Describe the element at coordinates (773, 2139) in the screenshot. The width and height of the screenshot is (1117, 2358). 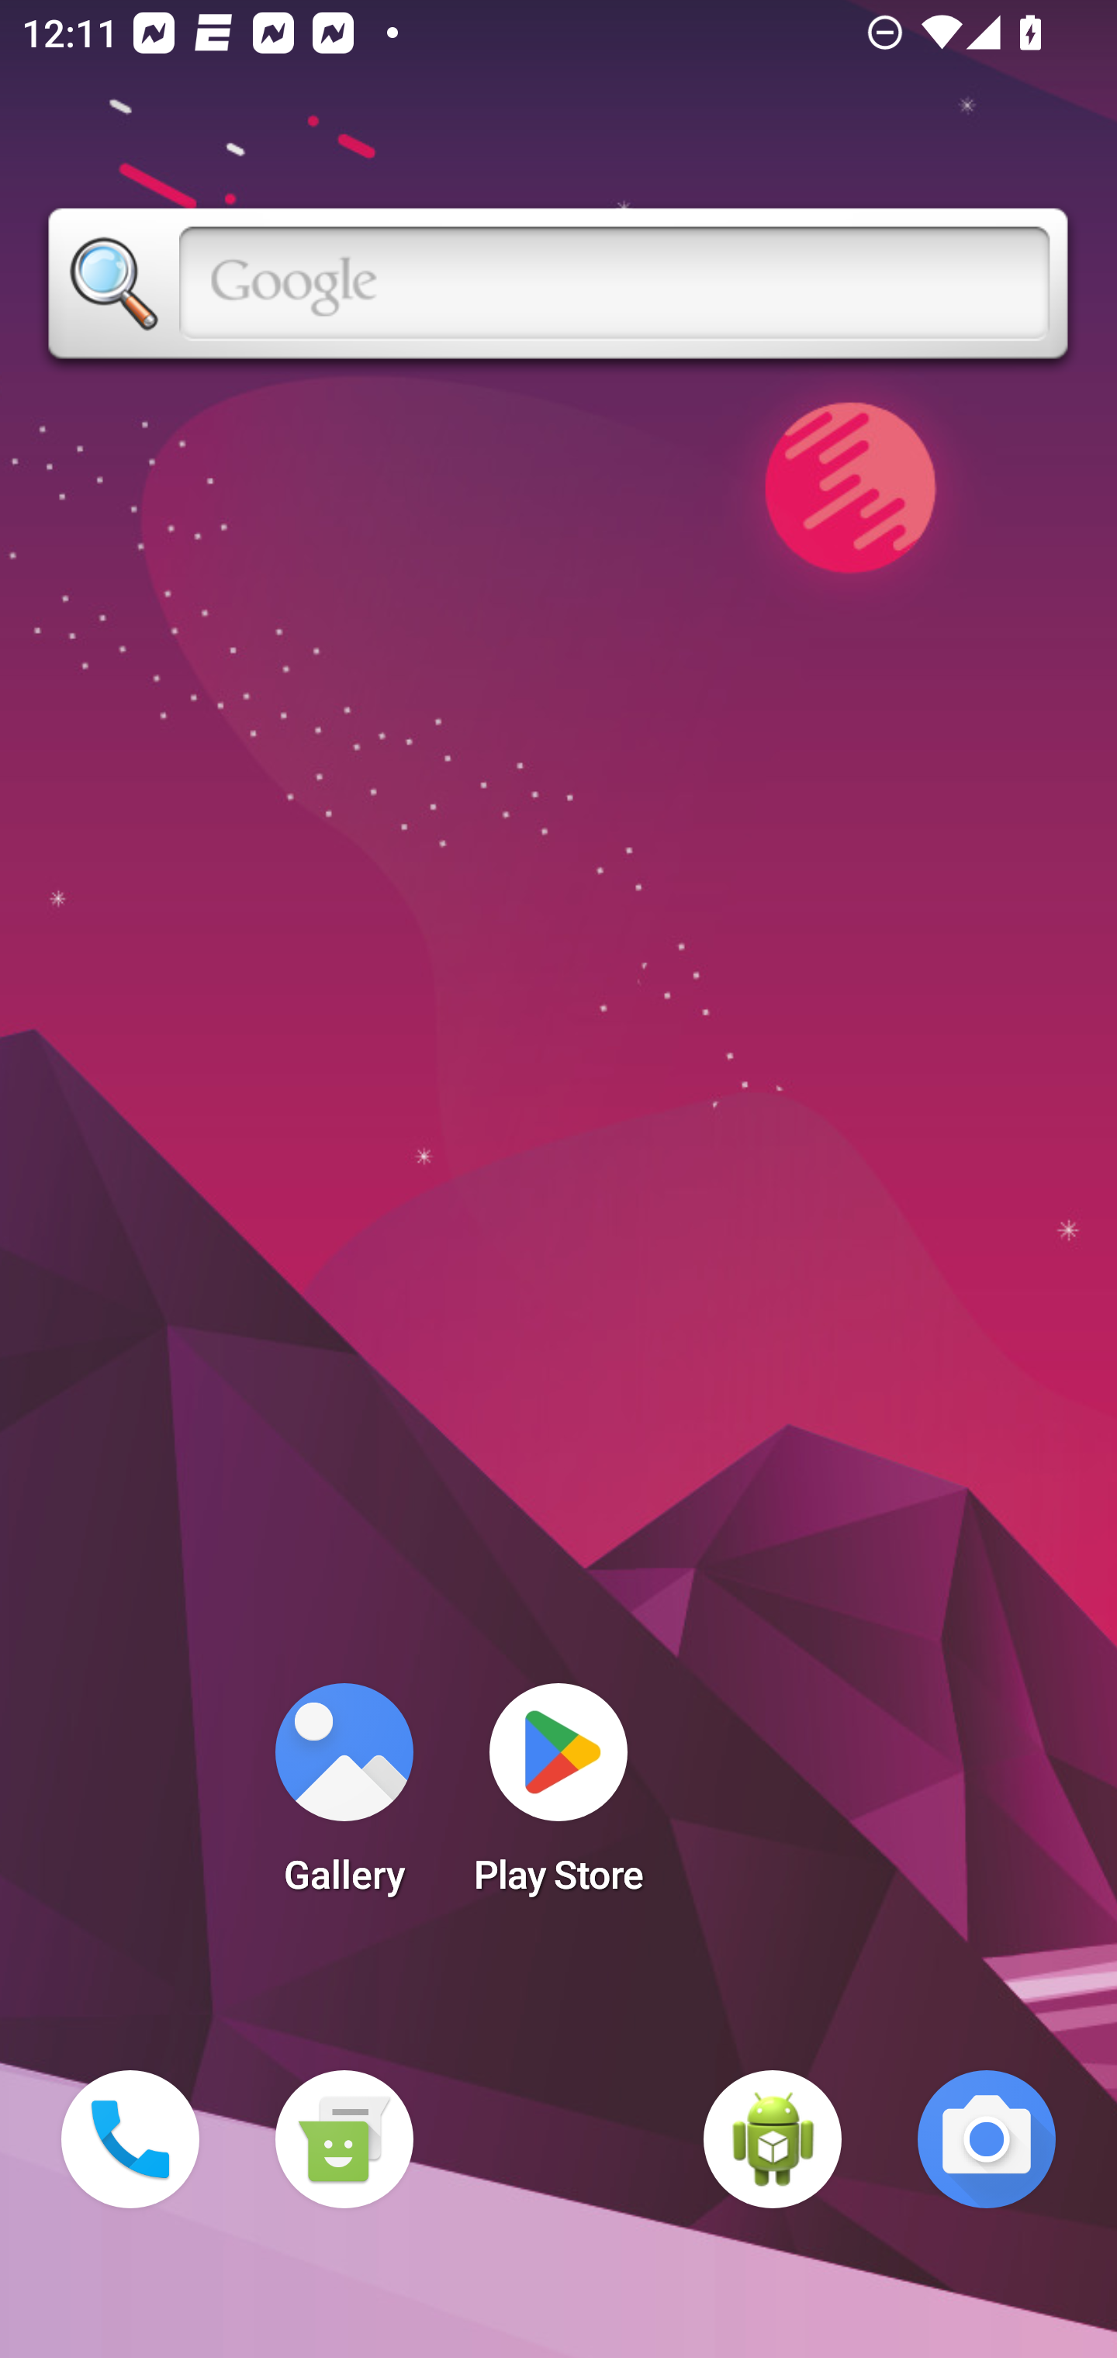
I see `WebView Browser Tester` at that location.